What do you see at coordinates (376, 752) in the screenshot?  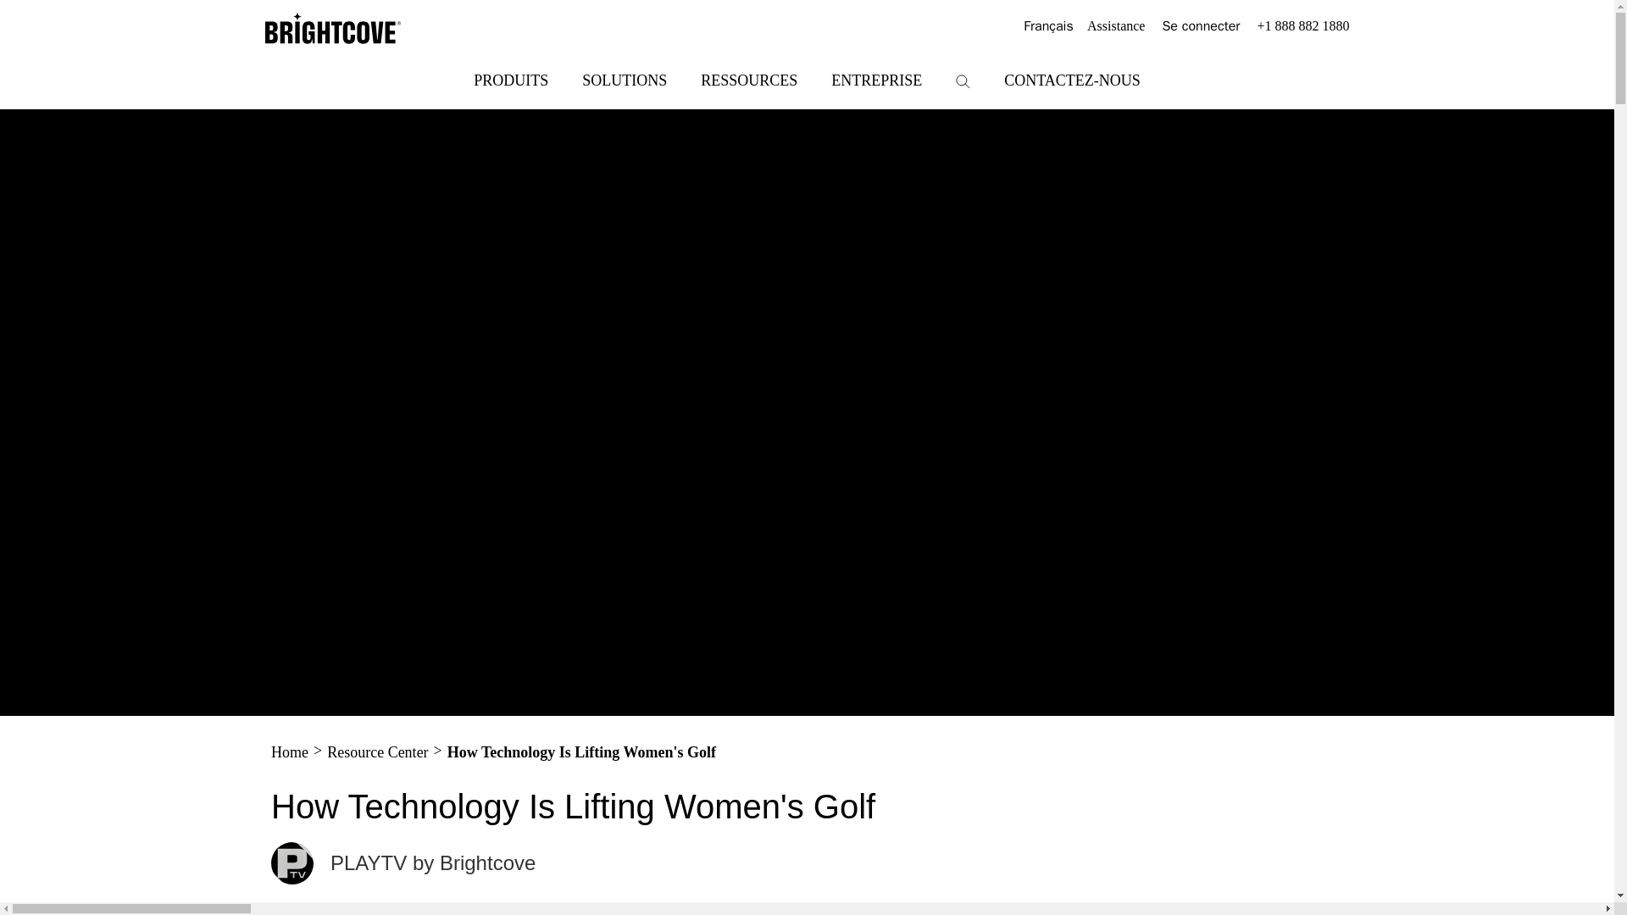 I see `Resource Center` at bounding box center [376, 752].